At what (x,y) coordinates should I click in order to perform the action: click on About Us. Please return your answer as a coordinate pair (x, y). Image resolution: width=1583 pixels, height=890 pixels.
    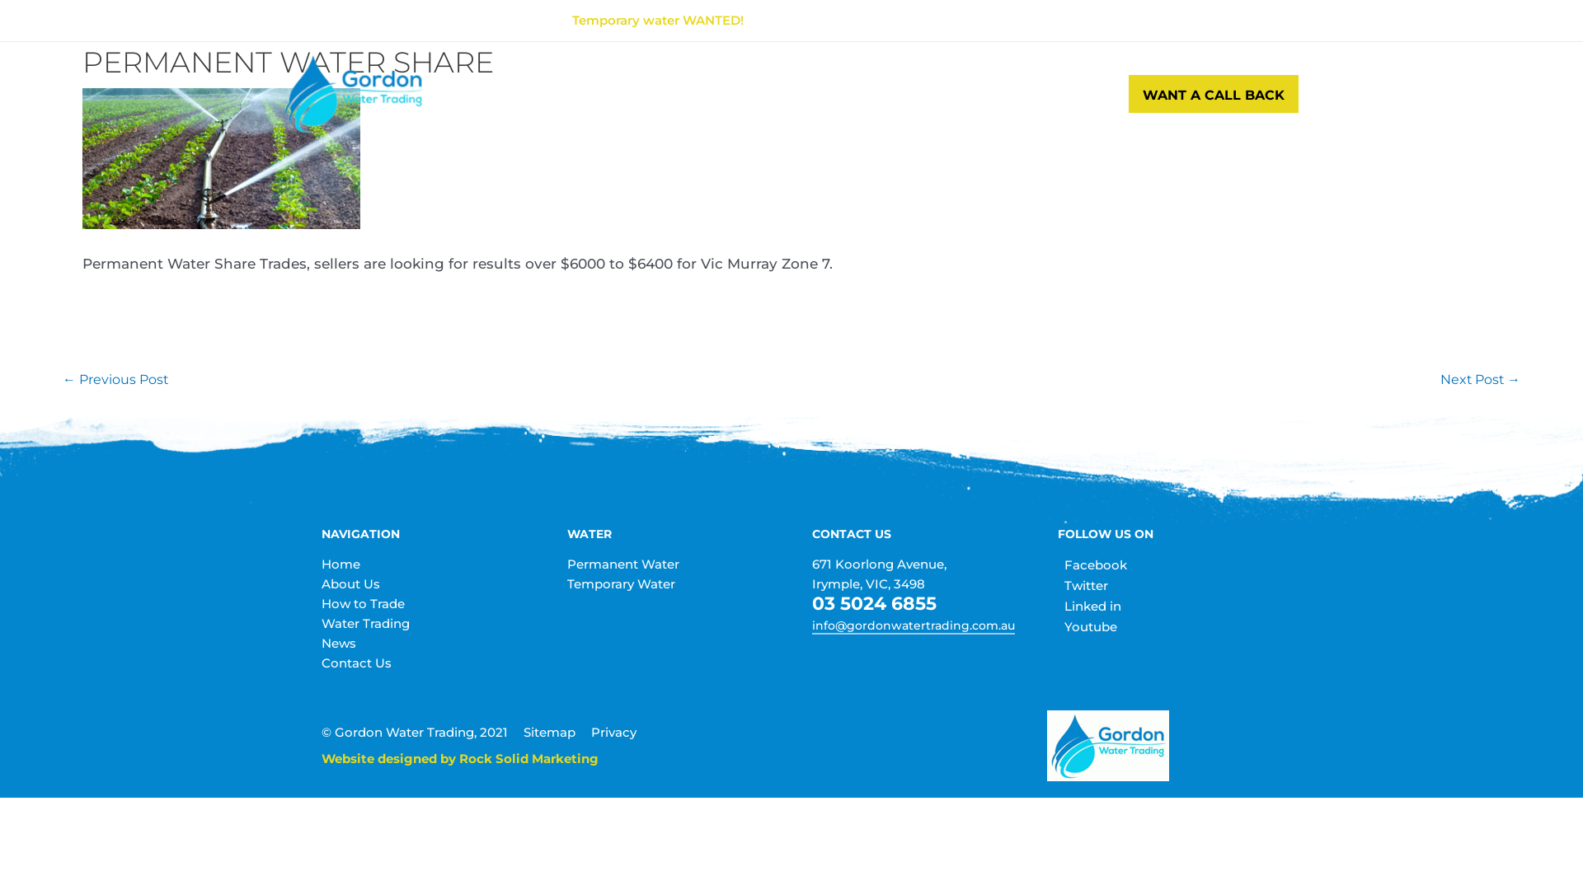
    Looking at the image, I should click on (351, 583).